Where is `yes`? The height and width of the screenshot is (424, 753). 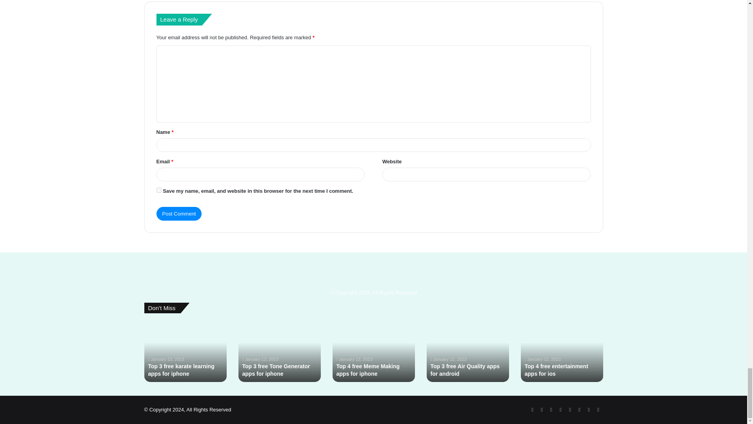
yes is located at coordinates (158, 190).